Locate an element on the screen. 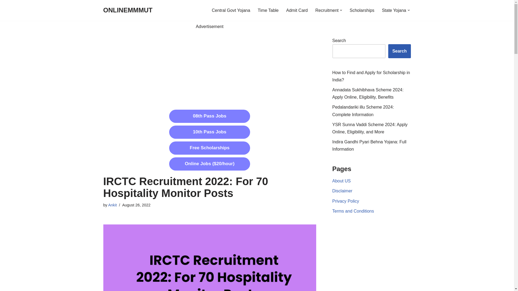 This screenshot has width=518, height=291. Admit Card is located at coordinates (297, 10).